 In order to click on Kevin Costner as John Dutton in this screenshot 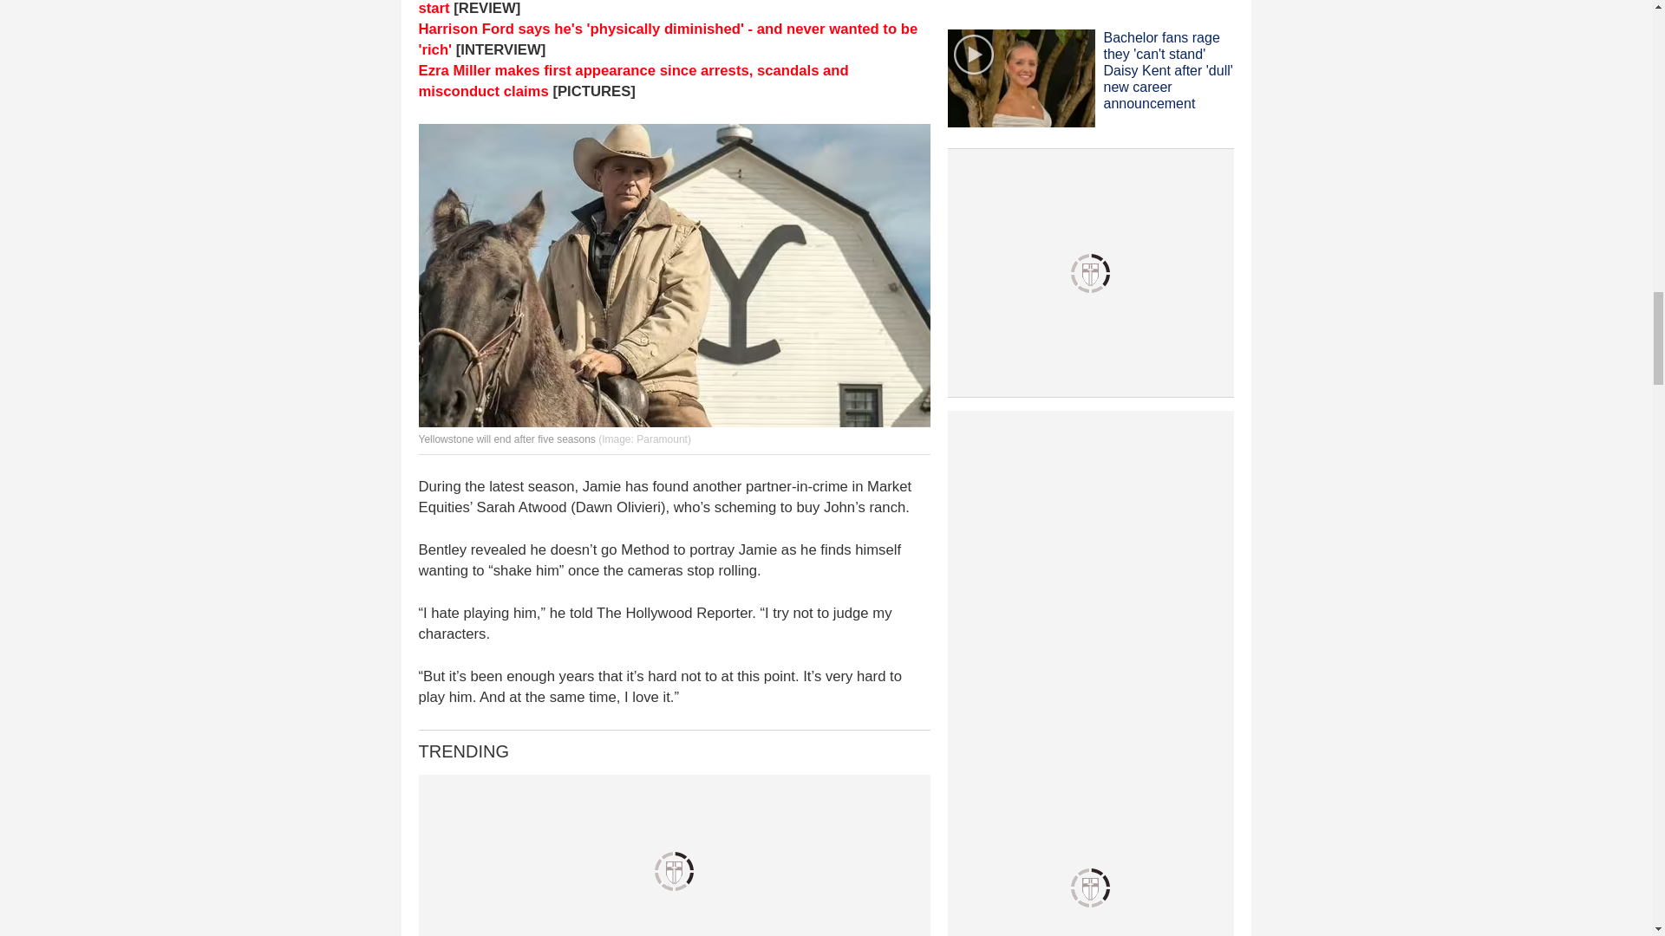, I will do `click(673, 275)`.